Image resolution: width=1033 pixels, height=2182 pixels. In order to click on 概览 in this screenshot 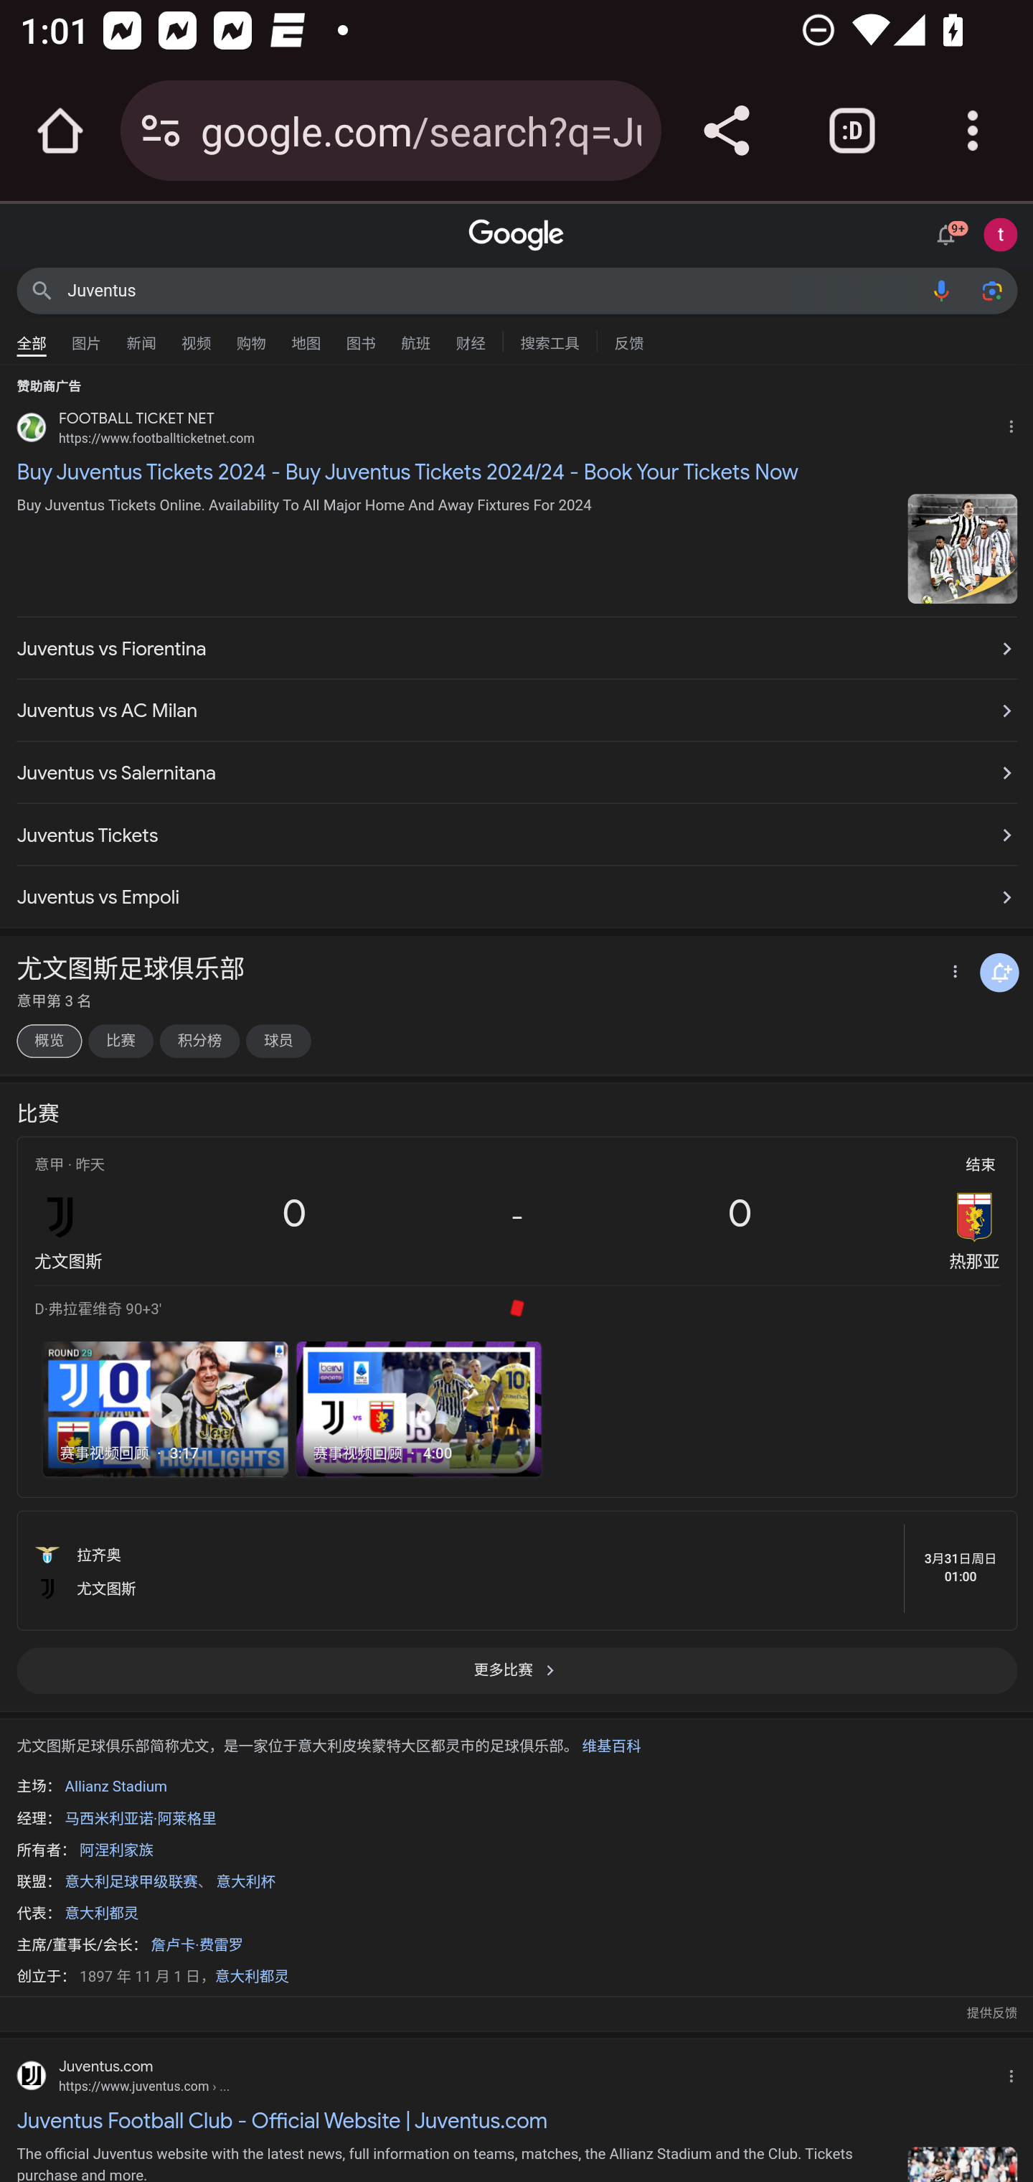, I will do `click(49, 1041)`.